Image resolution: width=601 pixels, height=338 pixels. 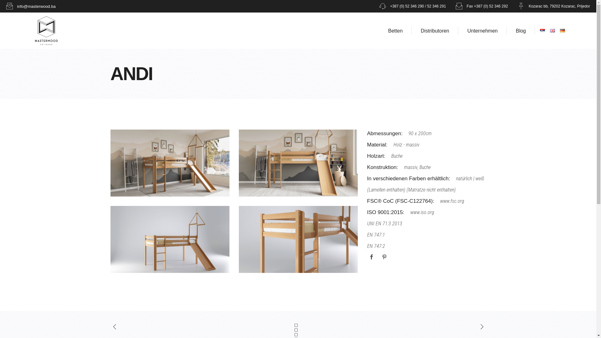 What do you see at coordinates (483, 31) in the screenshot?
I see `Unternehmen` at bounding box center [483, 31].